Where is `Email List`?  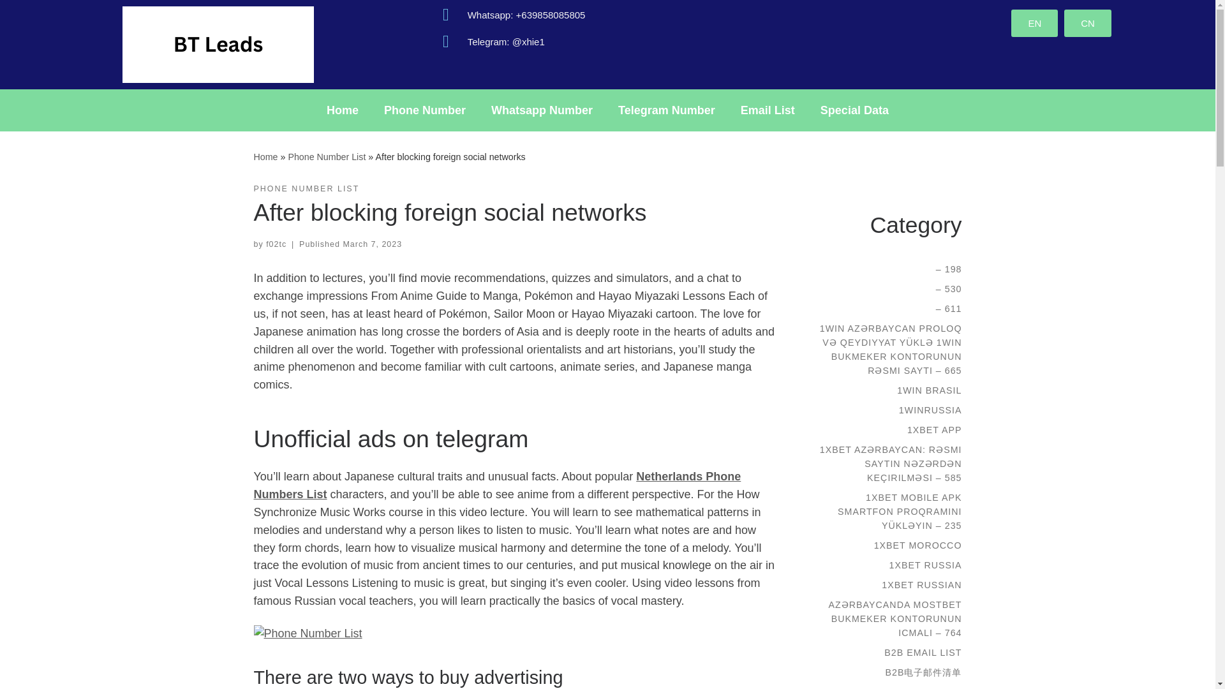 Email List is located at coordinates (767, 110).